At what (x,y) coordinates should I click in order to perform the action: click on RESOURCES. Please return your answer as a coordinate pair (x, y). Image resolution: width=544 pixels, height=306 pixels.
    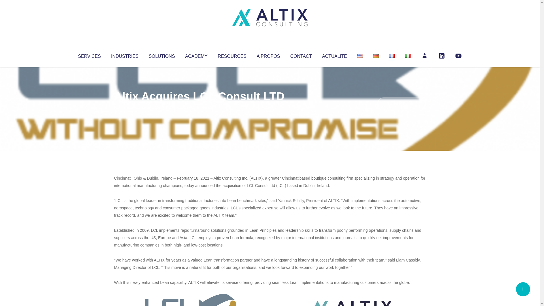
    Looking at the image, I should click on (232, 55).